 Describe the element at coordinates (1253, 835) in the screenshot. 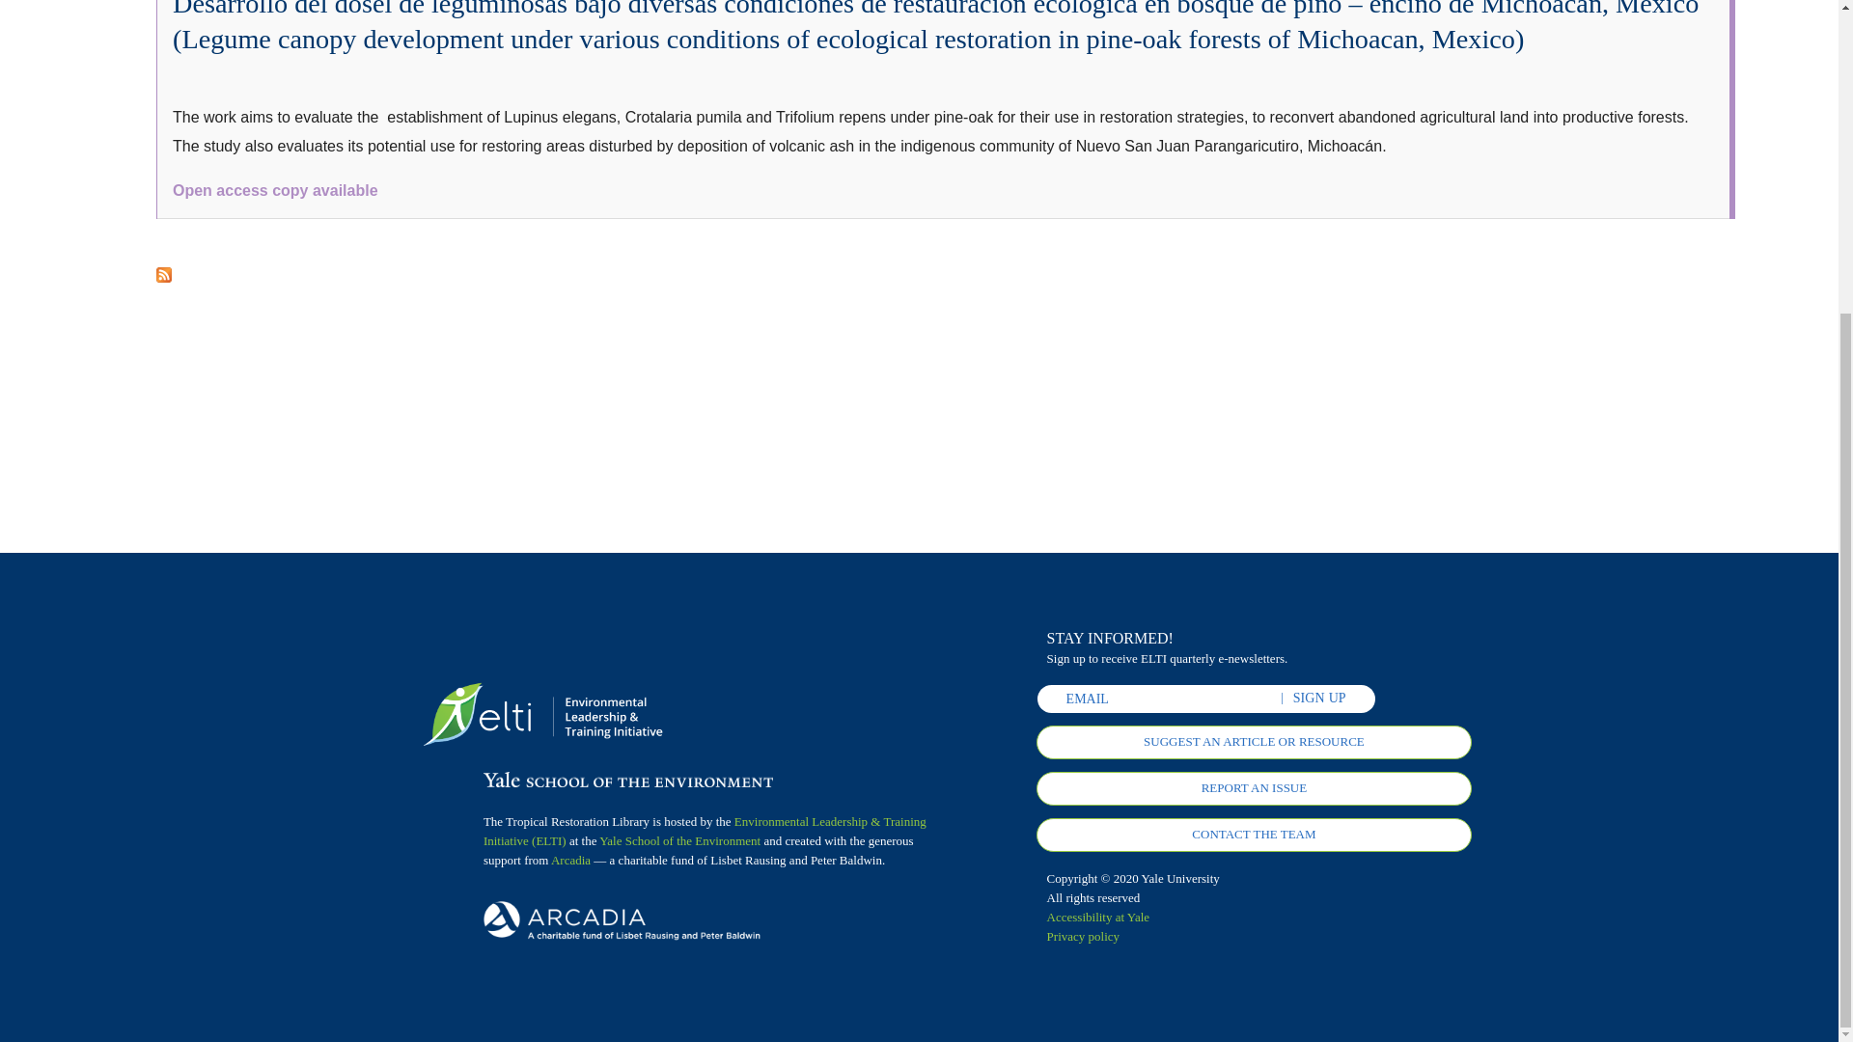

I see `CONTACT THE TEAM` at that location.